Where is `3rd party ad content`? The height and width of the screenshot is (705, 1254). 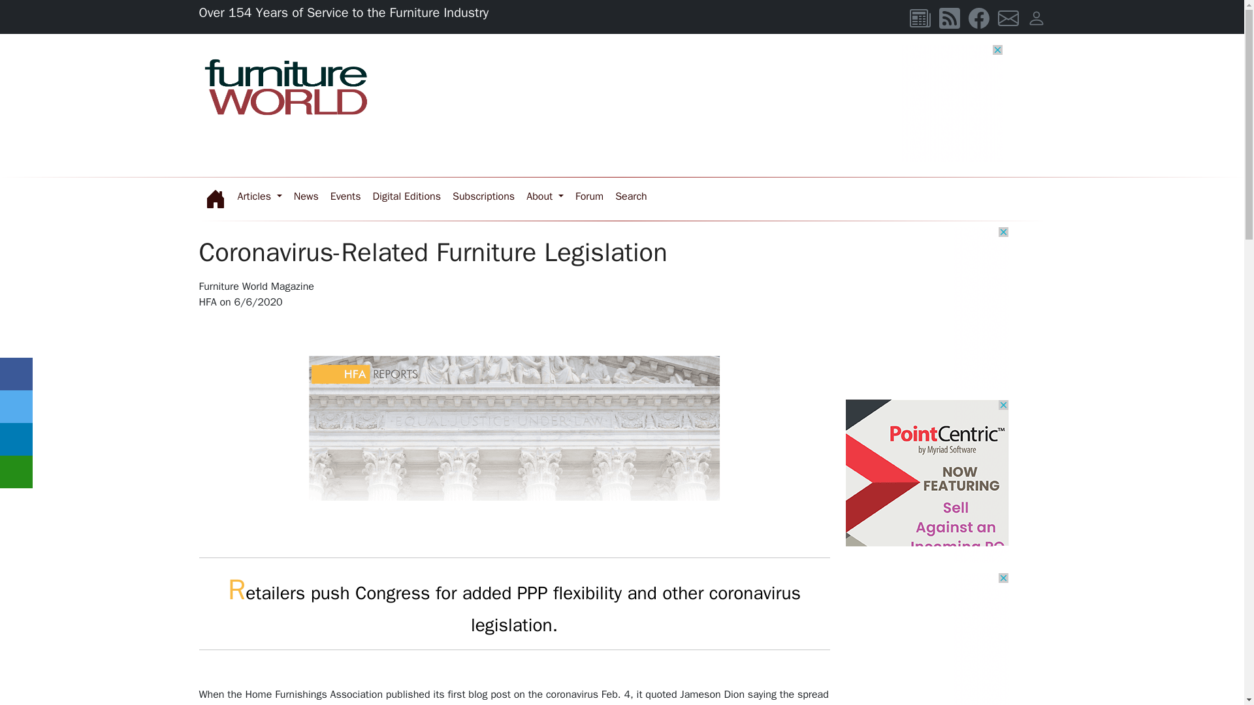 3rd party ad content is located at coordinates (926, 480).